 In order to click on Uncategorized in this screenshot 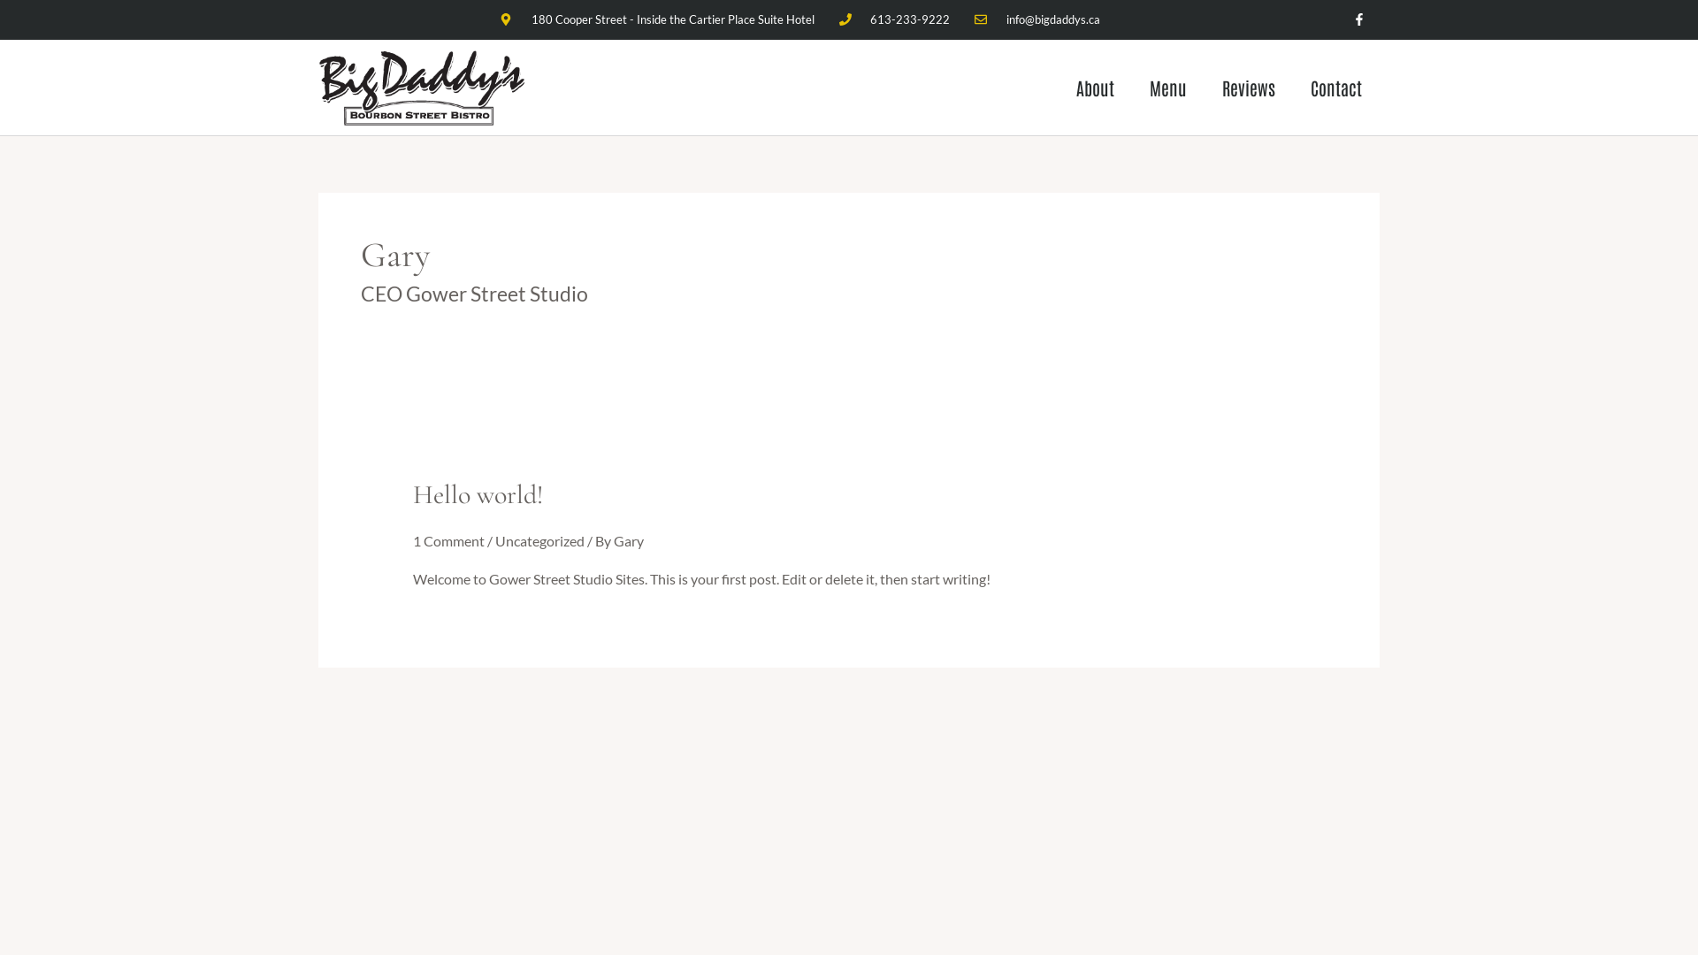, I will do `click(539, 541)`.